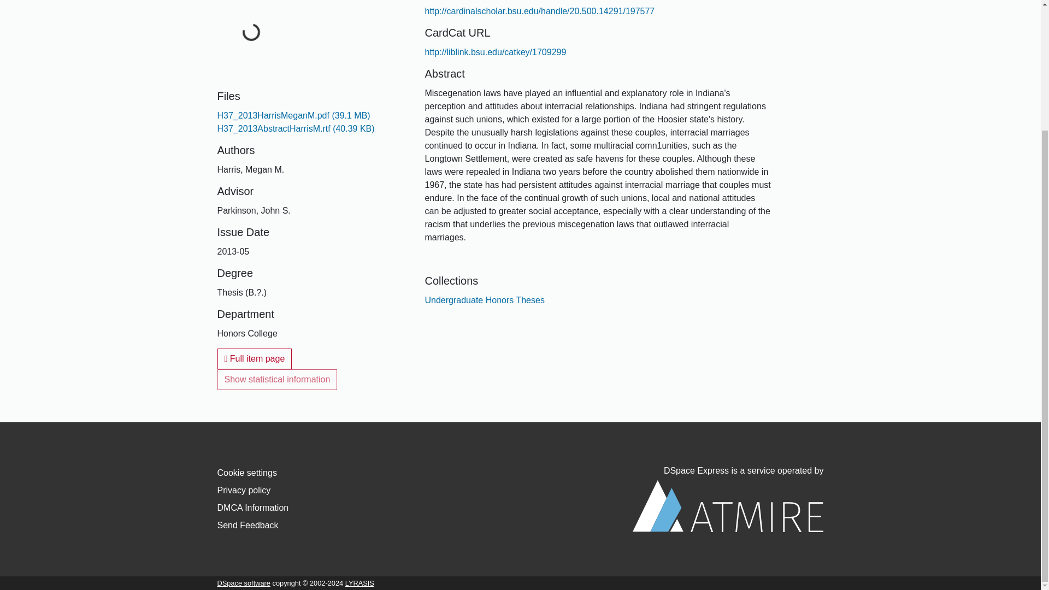  I want to click on Send Feedback, so click(248, 524).